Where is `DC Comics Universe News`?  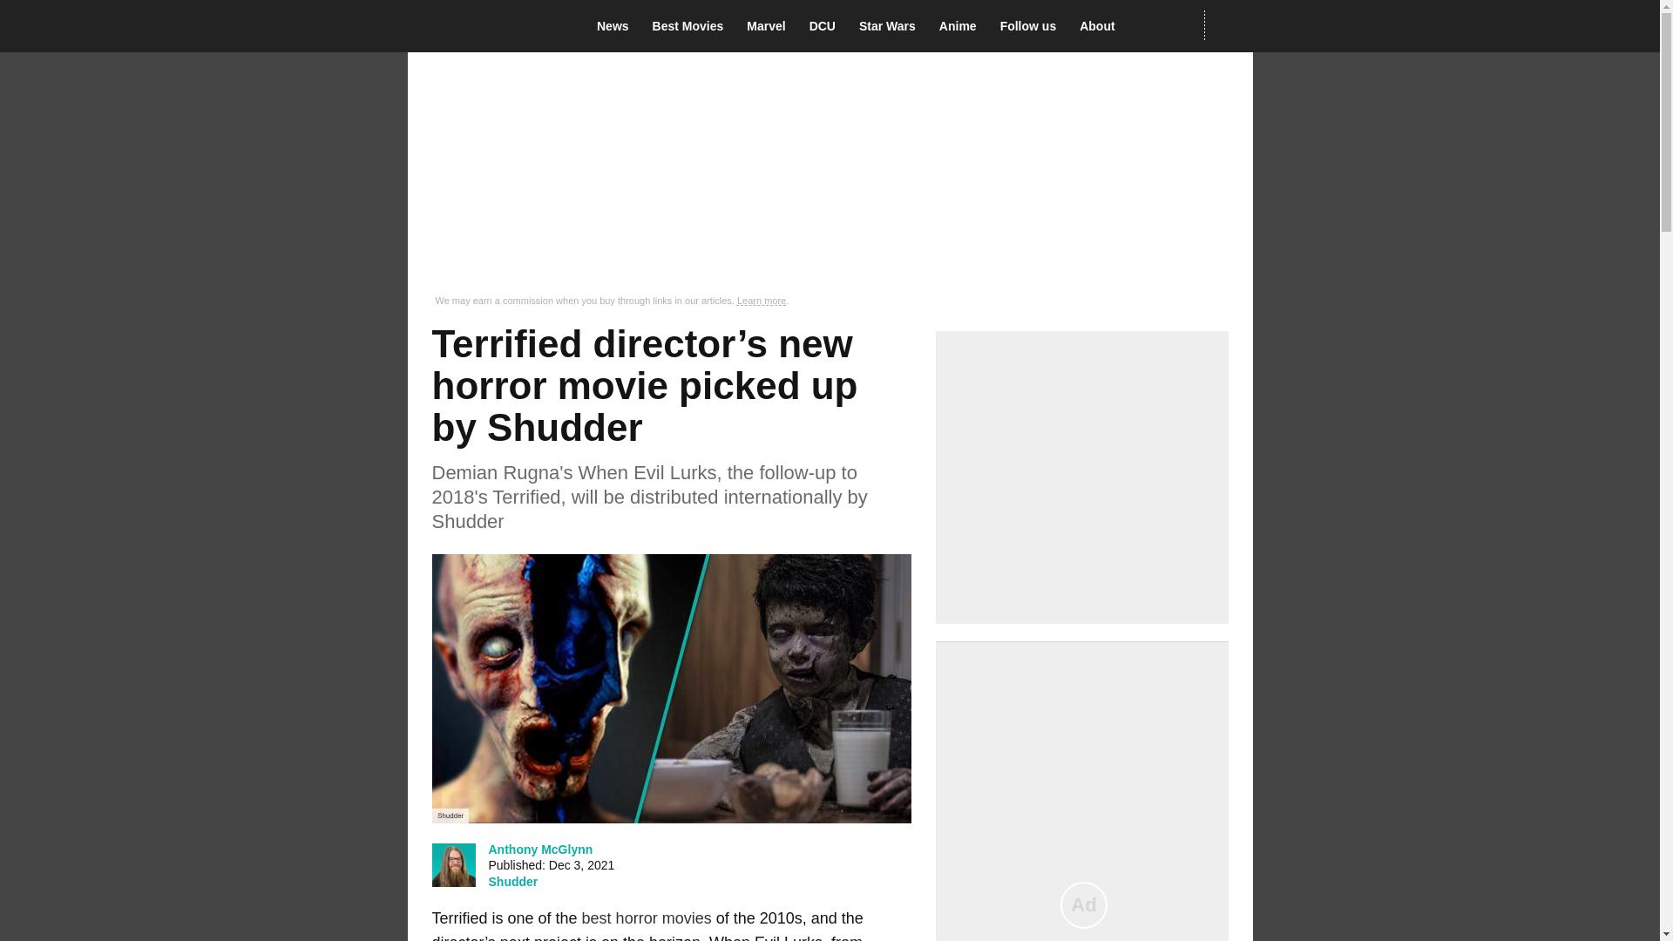 DC Comics Universe News is located at coordinates (828, 26).